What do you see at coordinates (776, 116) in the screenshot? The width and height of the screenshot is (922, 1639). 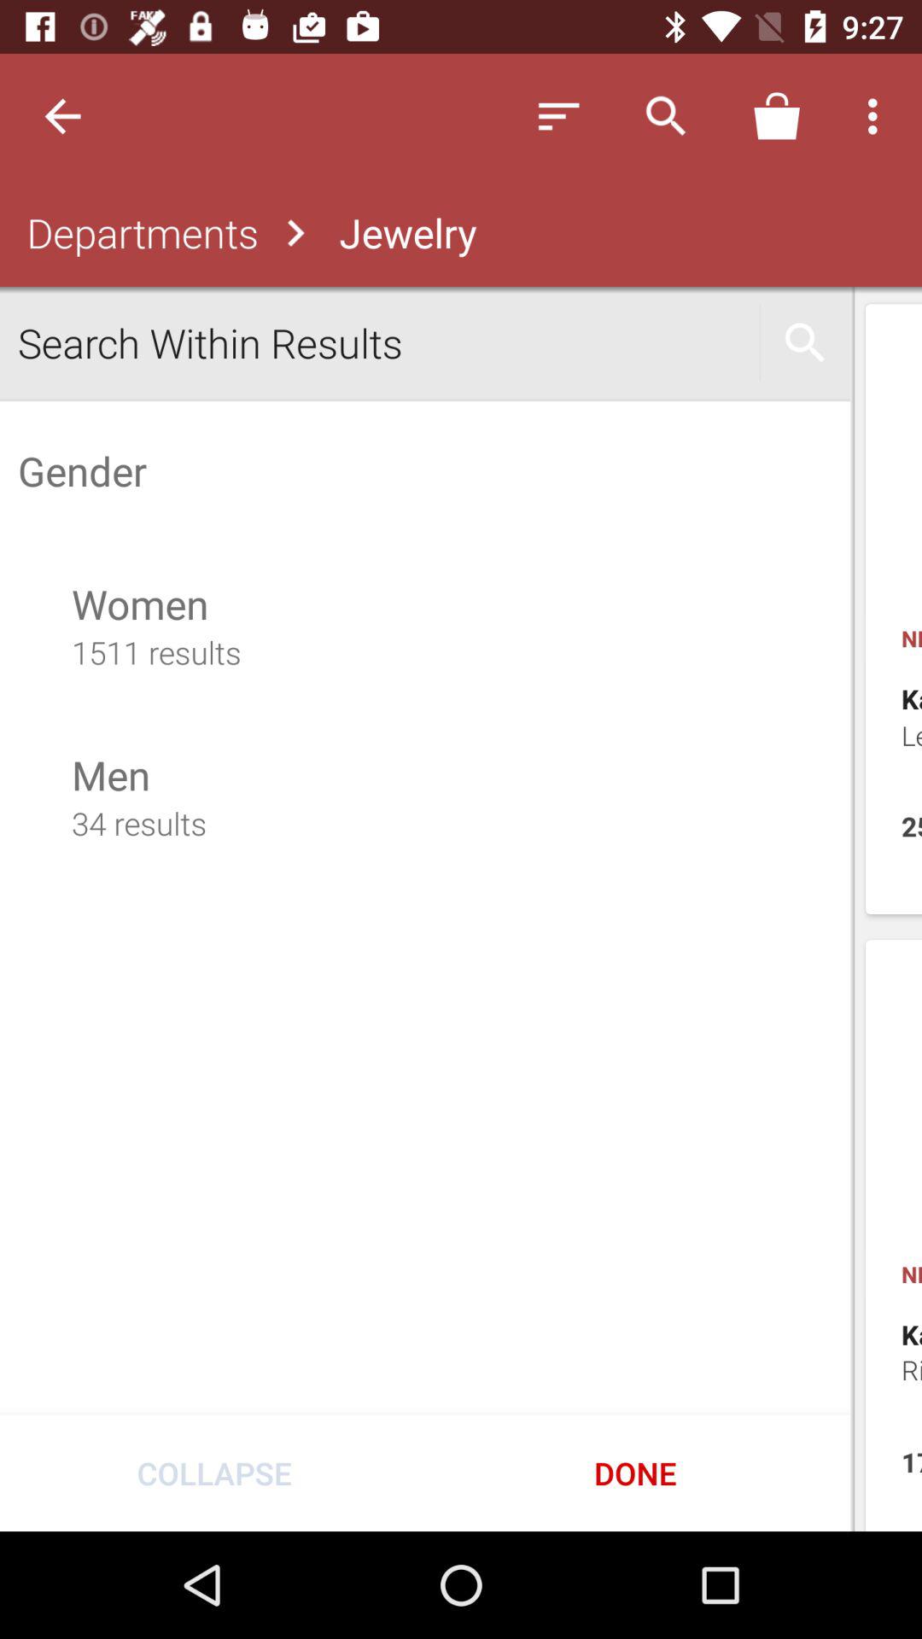 I see `select the icon next to search icon` at bounding box center [776, 116].